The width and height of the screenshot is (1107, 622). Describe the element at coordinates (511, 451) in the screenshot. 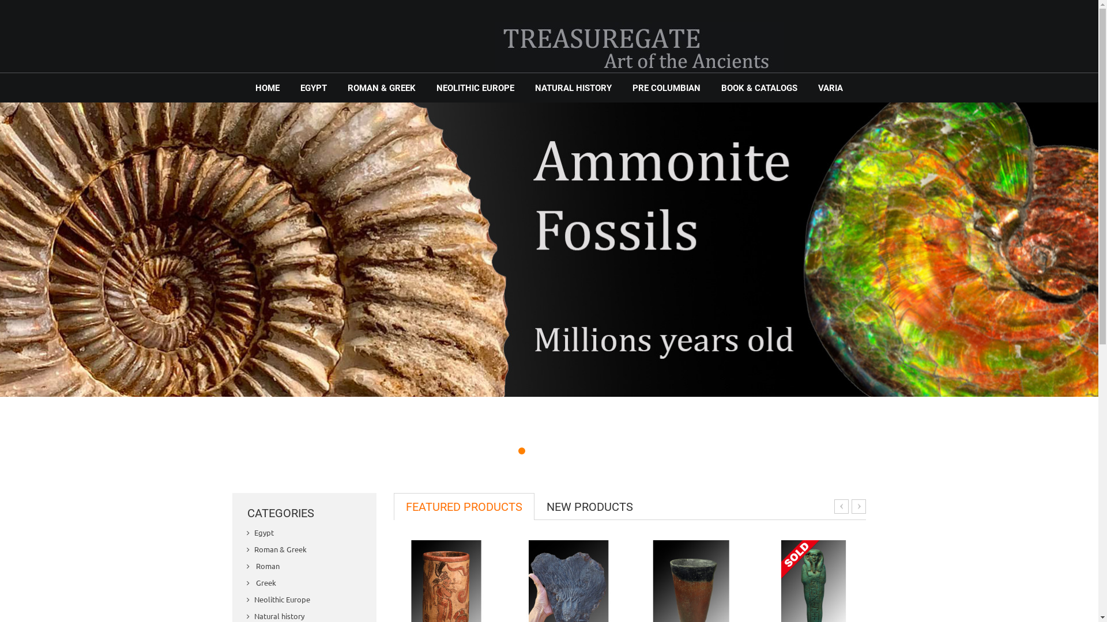

I see `1` at that location.